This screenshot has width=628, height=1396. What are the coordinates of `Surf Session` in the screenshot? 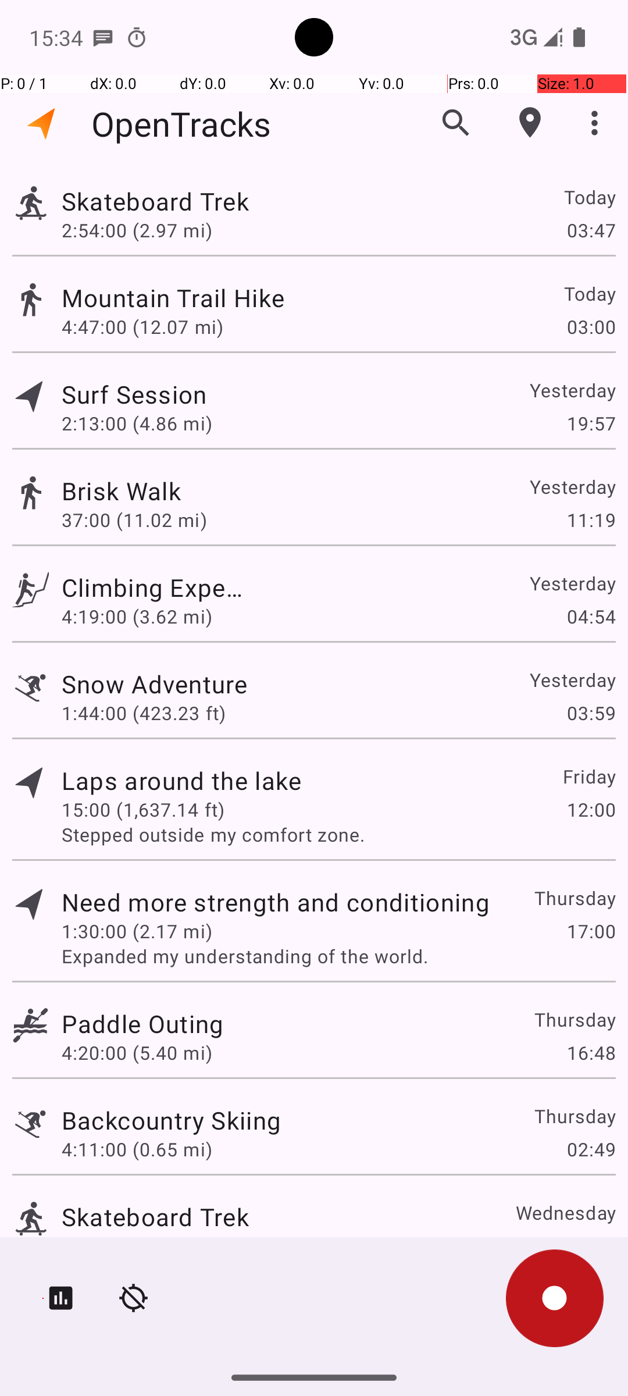 It's located at (142, 394).